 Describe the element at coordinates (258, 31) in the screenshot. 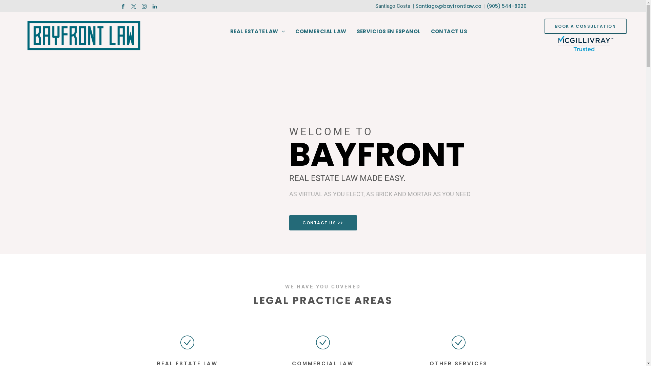

I see `REAL ESTATE LAW` at that location.